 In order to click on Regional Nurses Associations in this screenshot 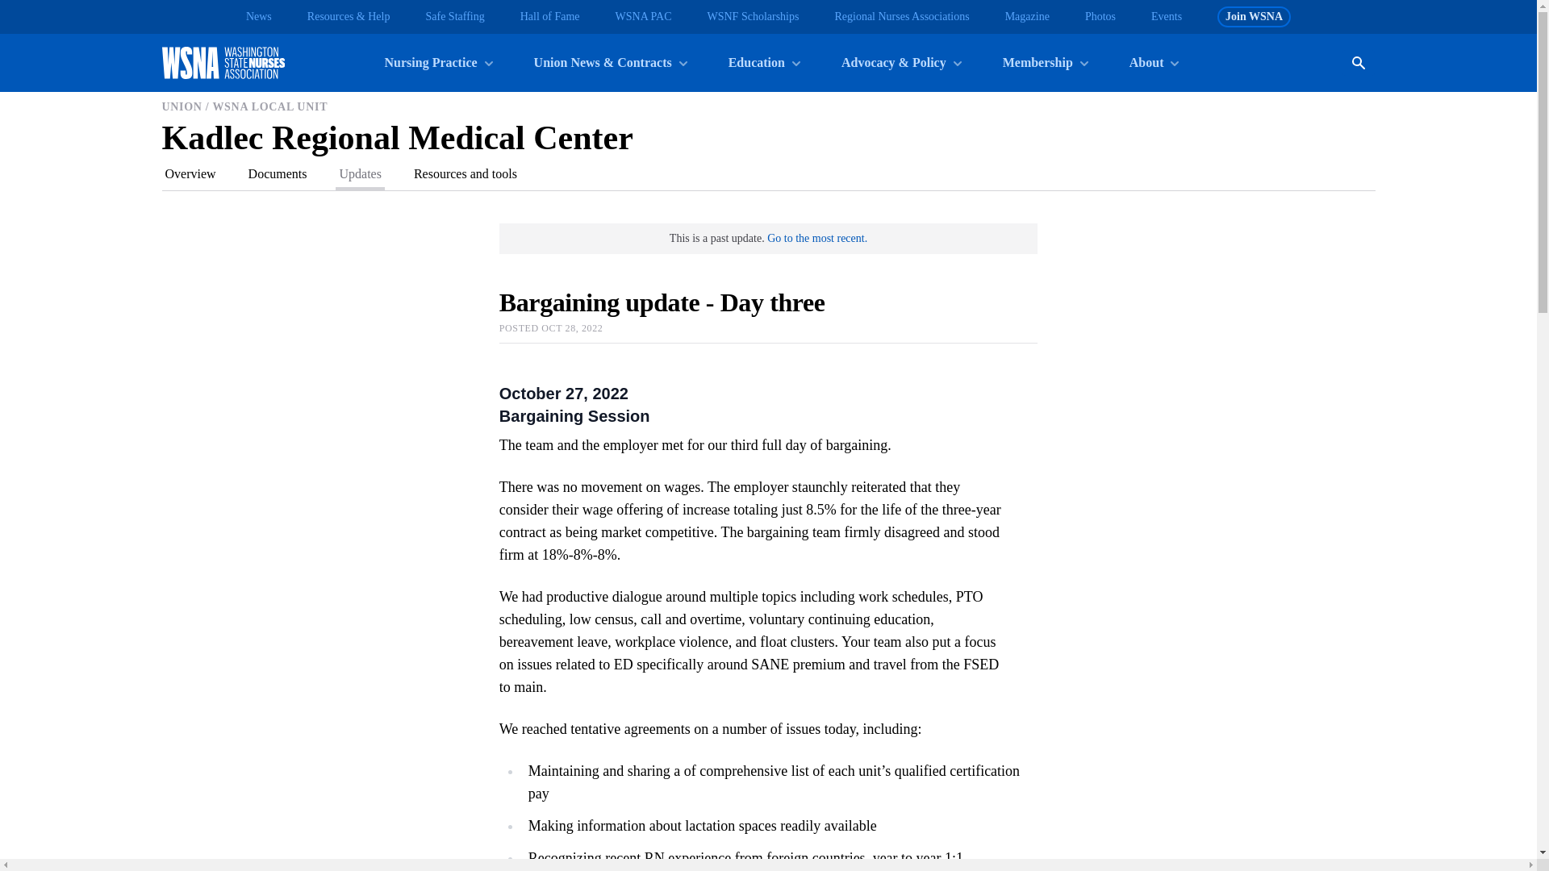, I will do `click(902, 16)`.